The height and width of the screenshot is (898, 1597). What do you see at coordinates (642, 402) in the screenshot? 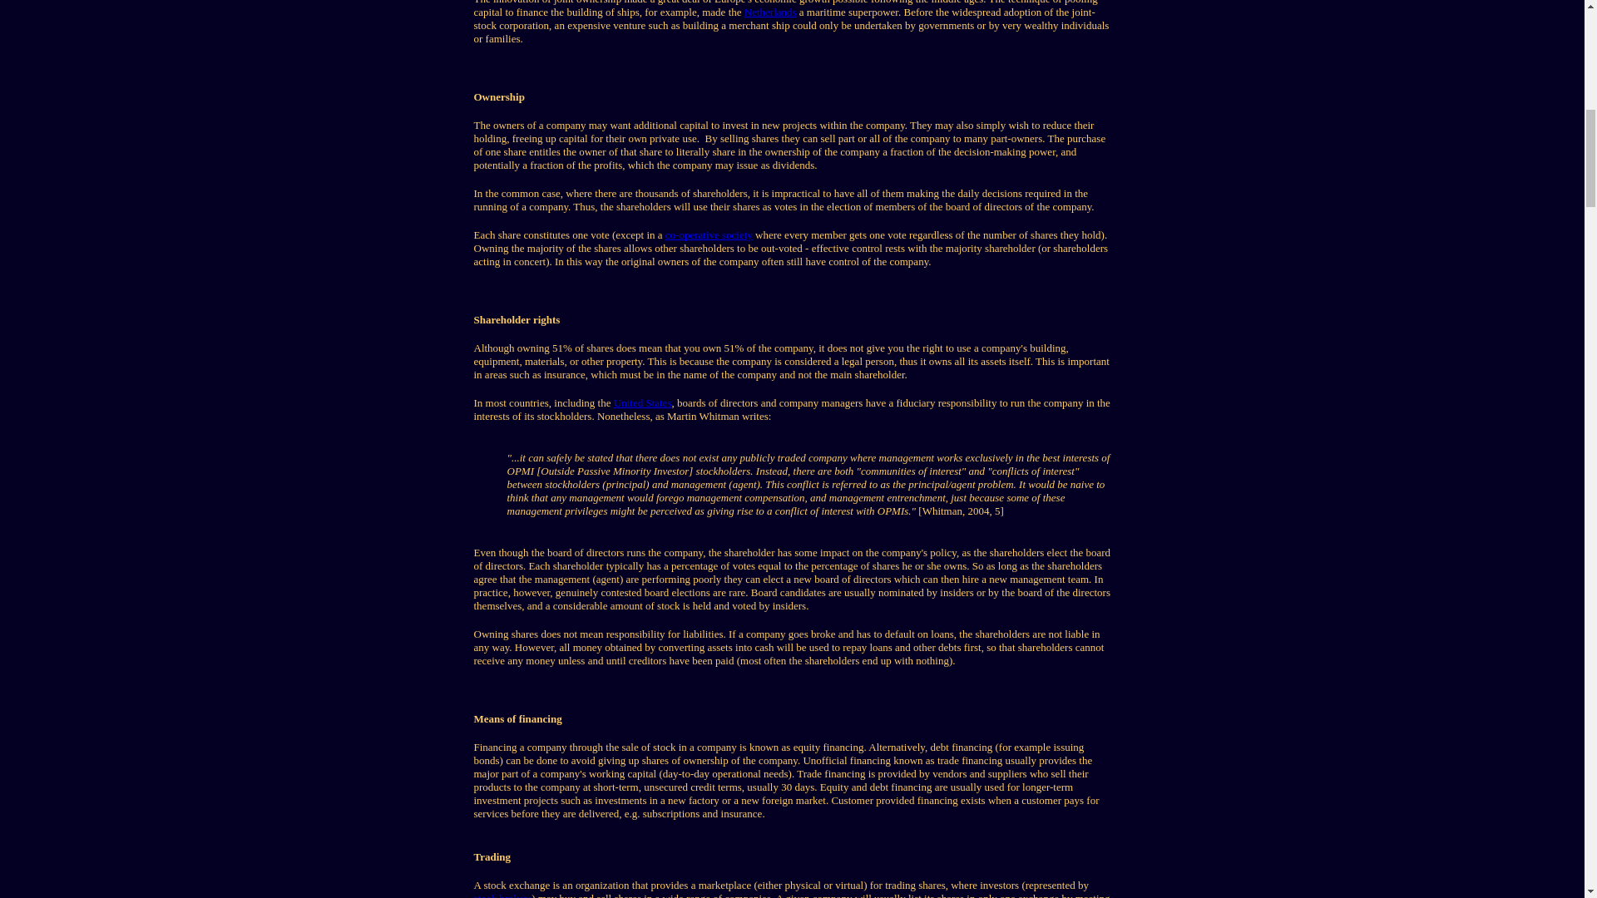
I see `United States` at bounding box center [642, 402].